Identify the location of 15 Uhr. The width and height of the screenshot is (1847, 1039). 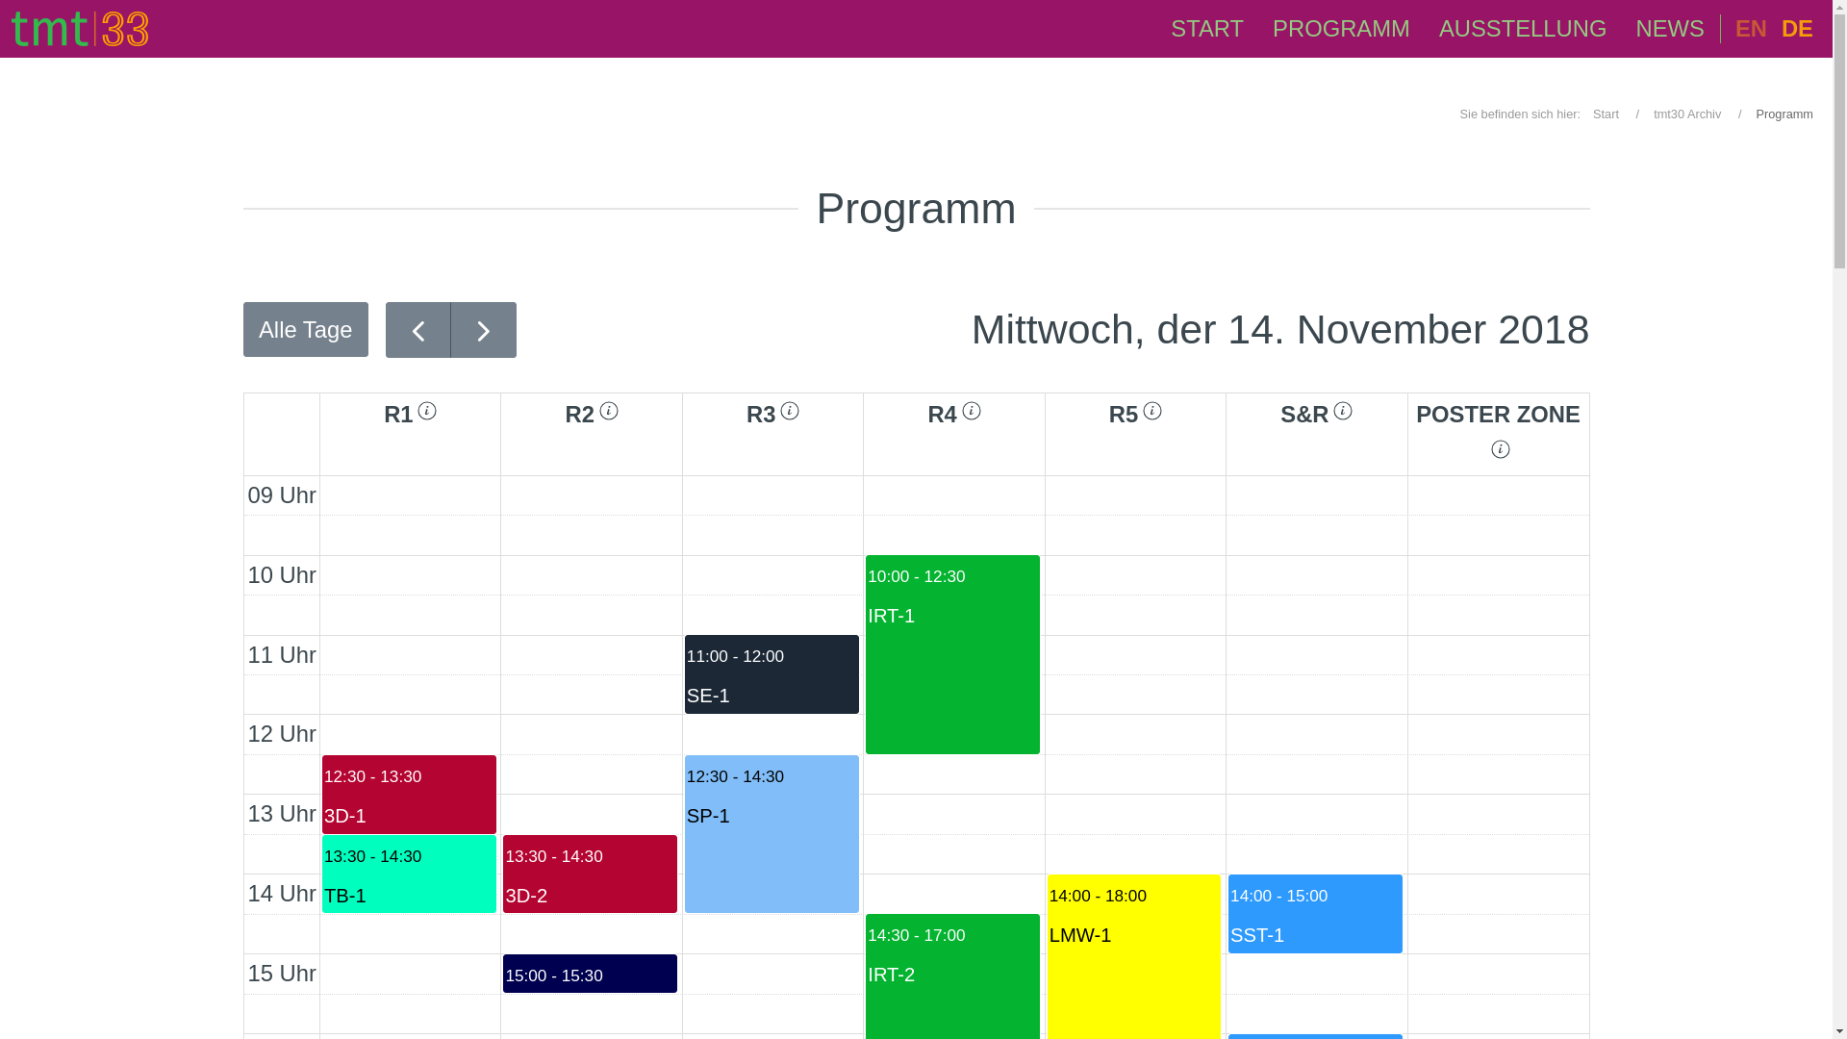
(281, 894).